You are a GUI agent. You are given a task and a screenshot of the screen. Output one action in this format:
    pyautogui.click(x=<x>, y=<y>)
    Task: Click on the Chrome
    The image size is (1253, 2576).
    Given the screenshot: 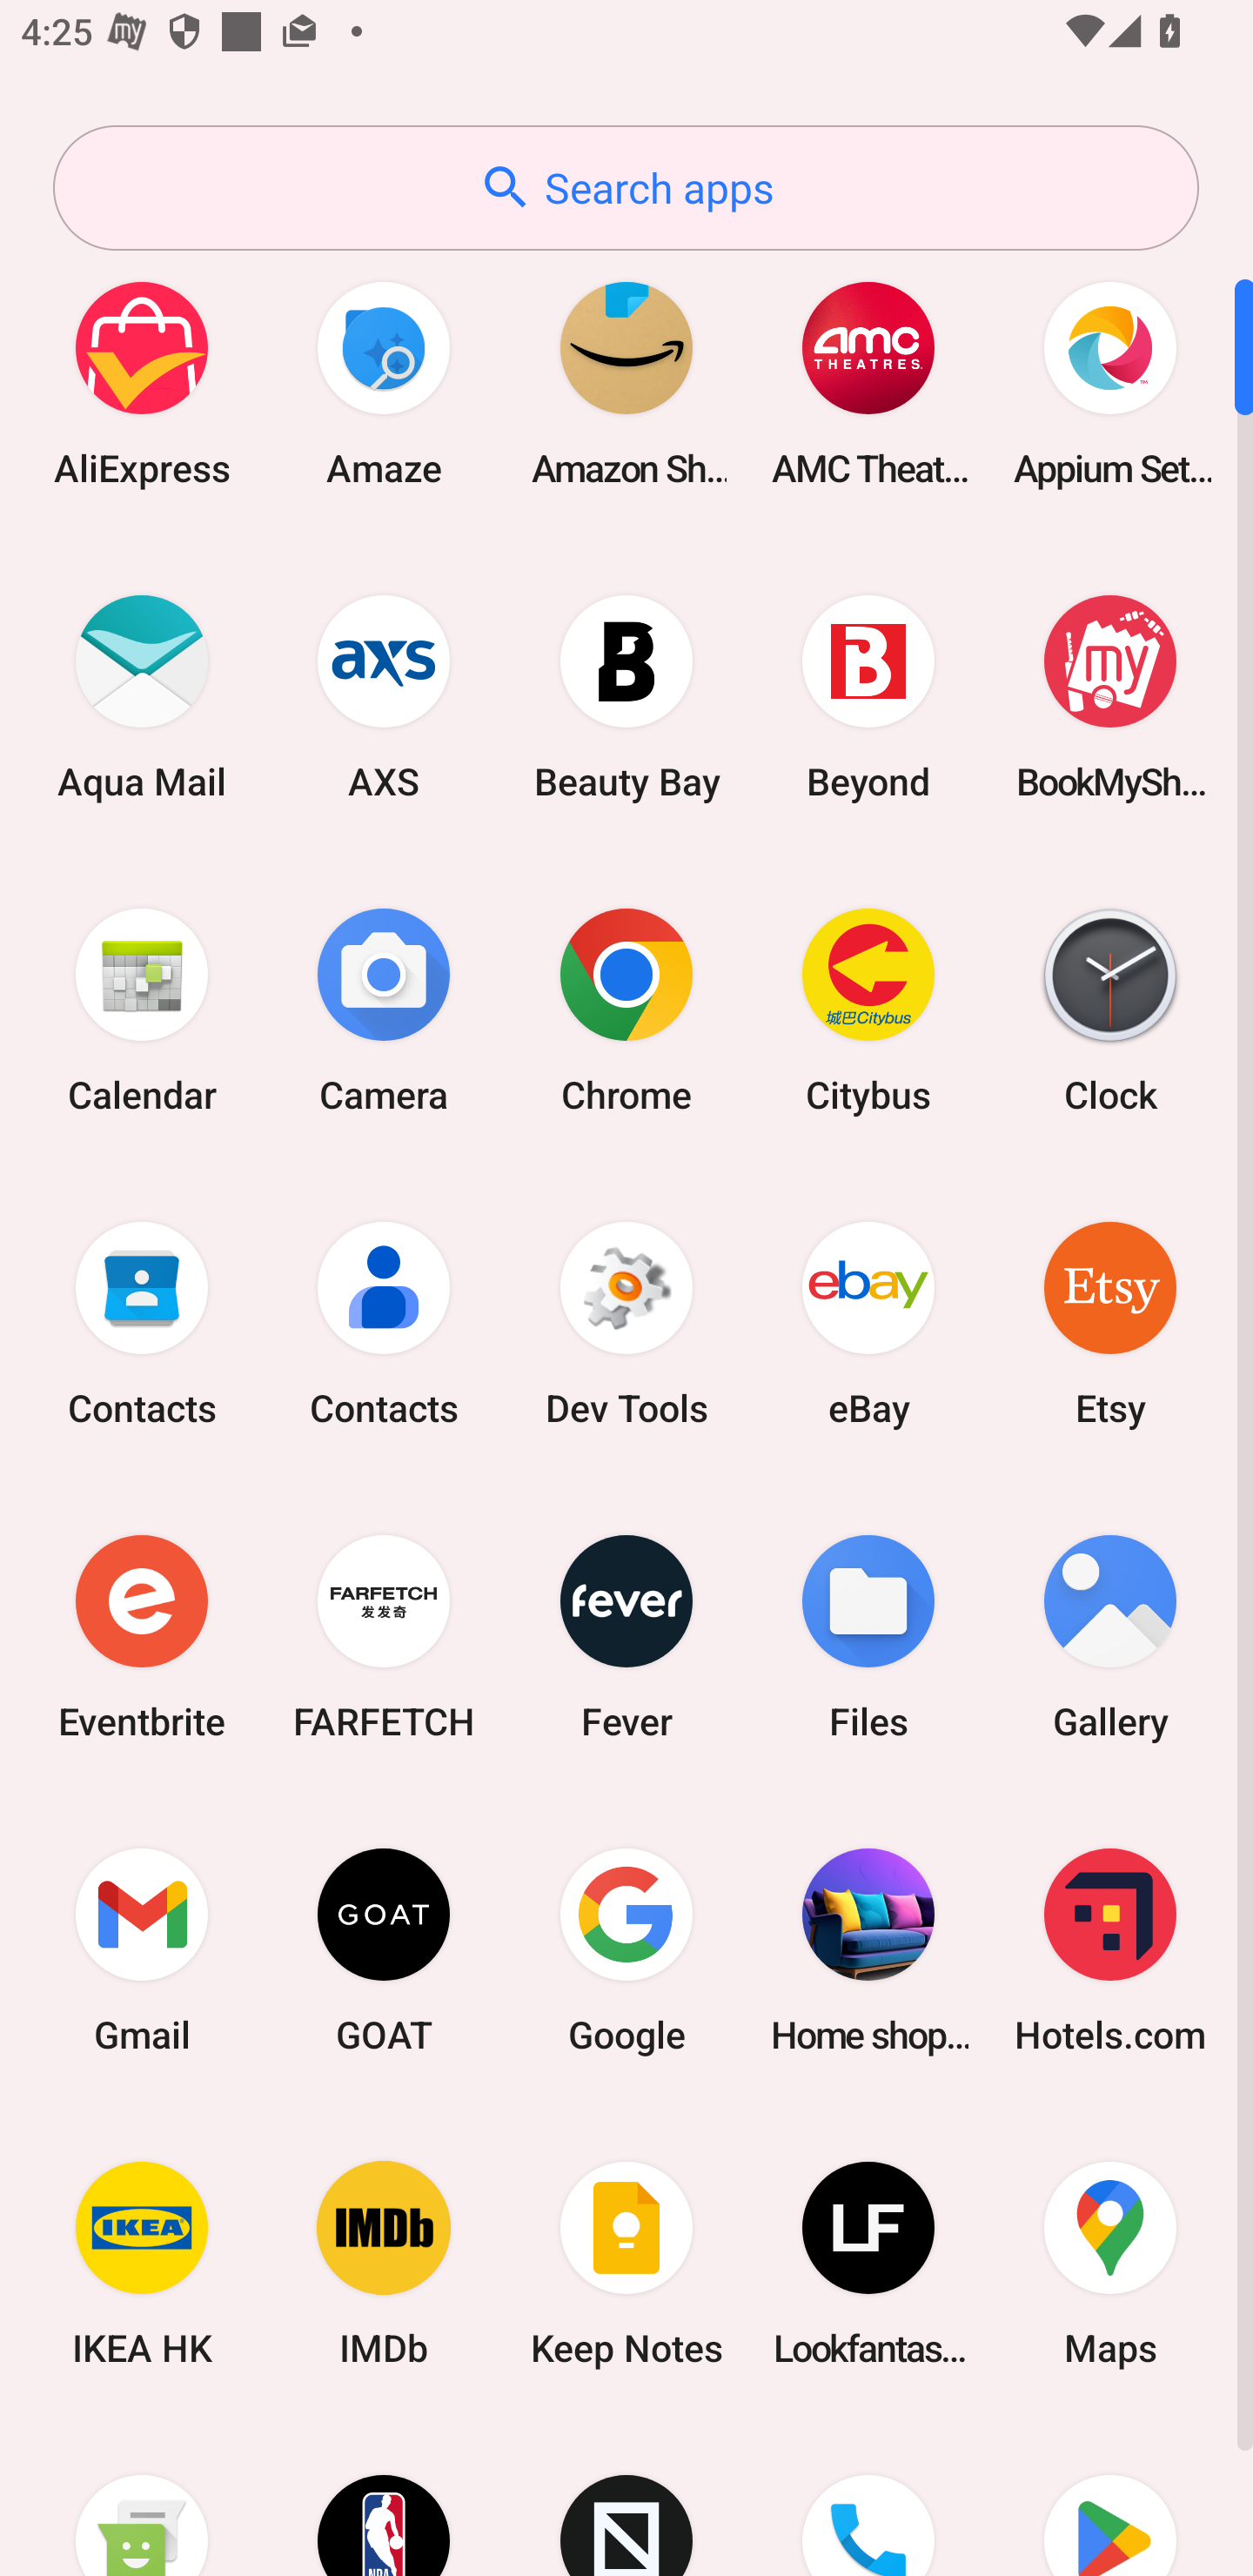 What is the action you would take?
    pyautogui.click(x=626, y=1010)
    